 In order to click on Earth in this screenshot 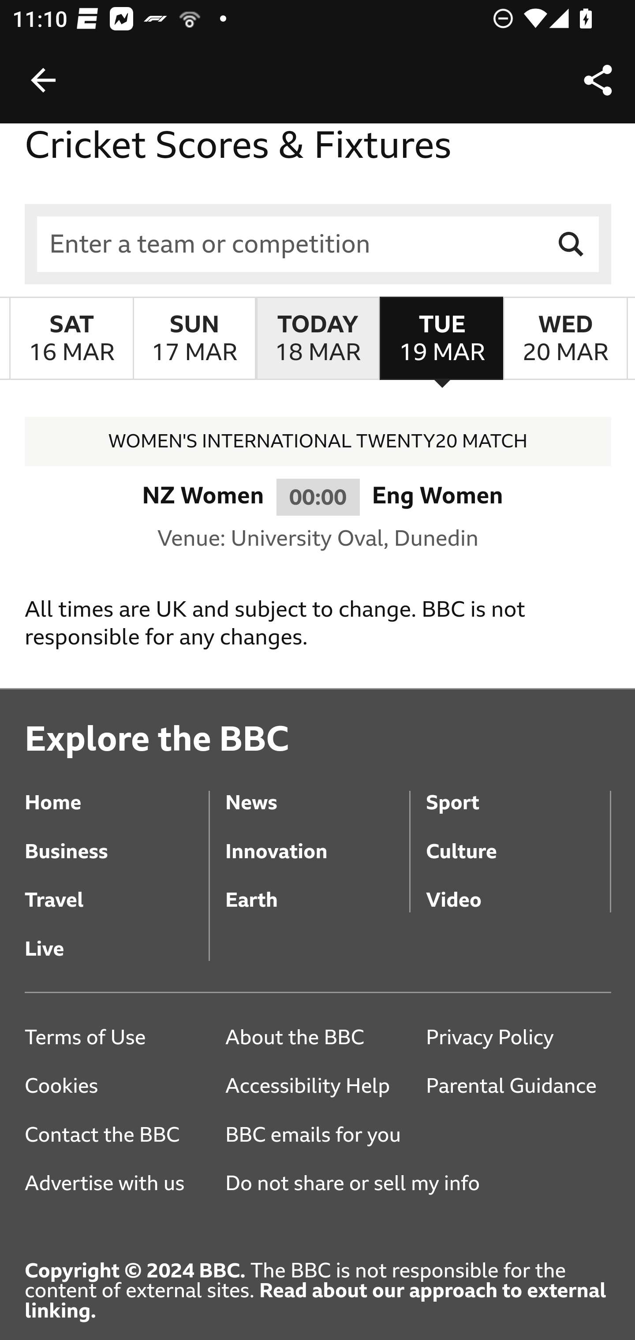, I will do `click(317, 890)`.